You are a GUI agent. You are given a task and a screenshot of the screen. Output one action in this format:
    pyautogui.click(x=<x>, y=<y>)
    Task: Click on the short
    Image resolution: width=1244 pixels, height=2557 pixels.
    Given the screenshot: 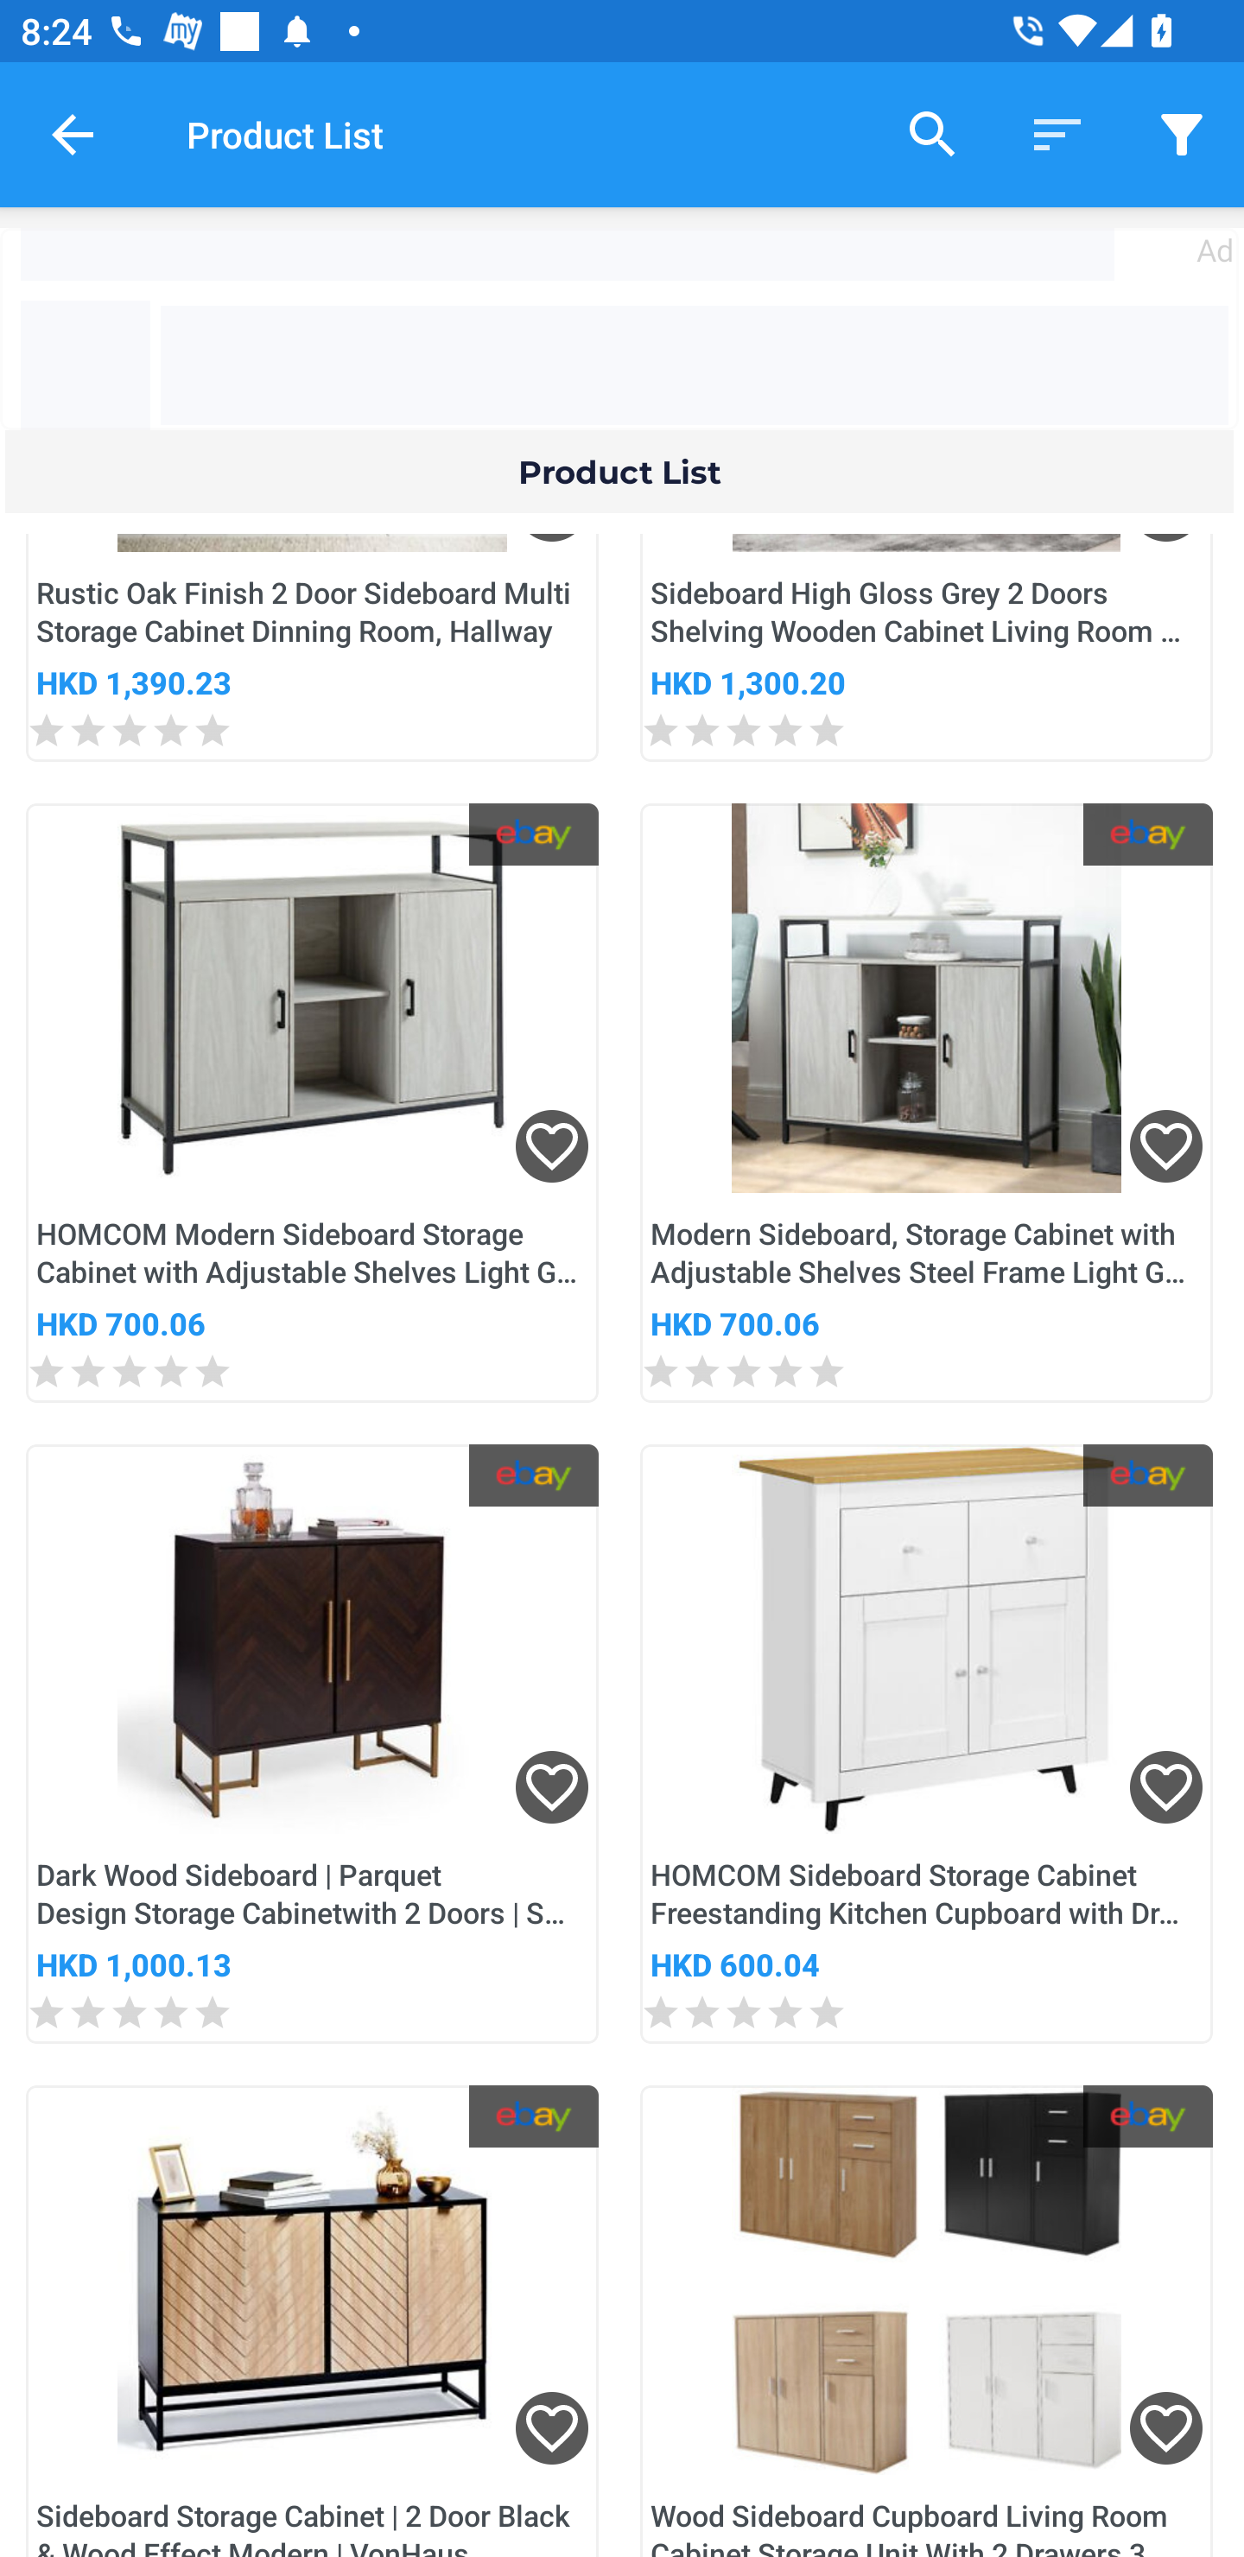 What is the action you would take?
    pyautogui.click(x=1057, y=133)
    